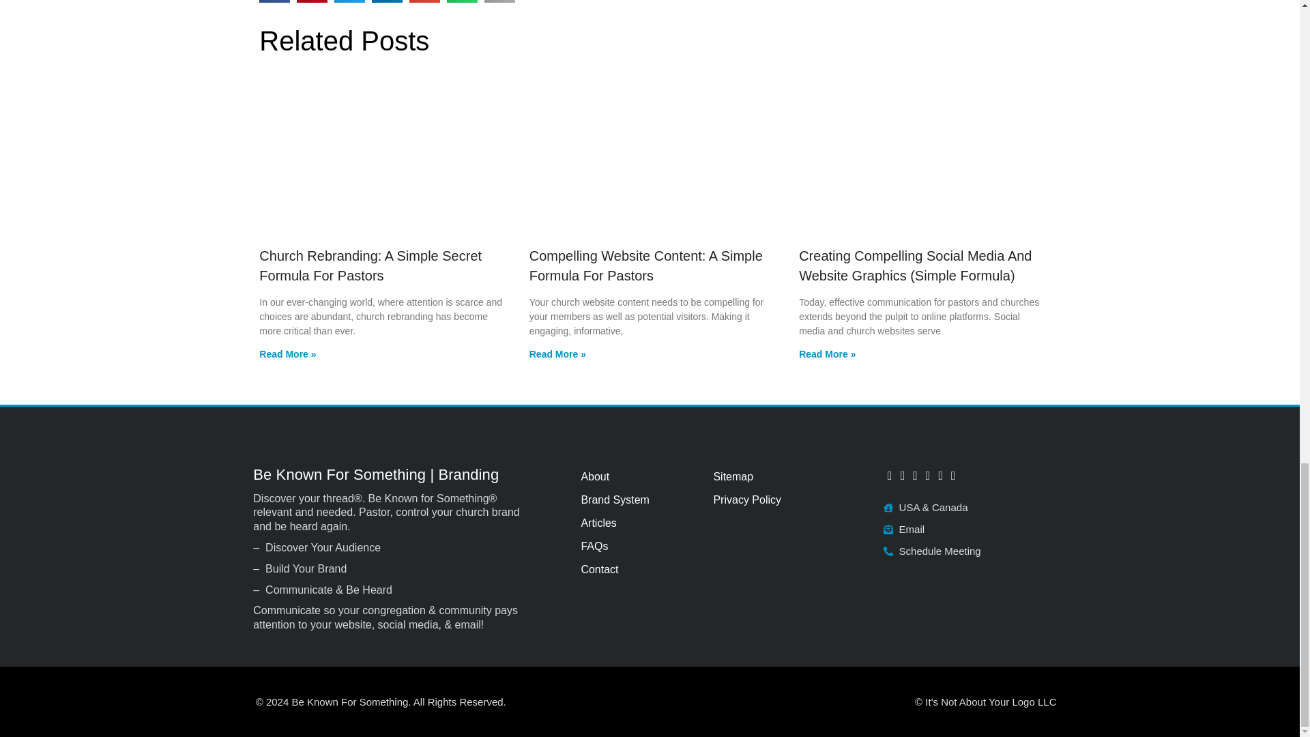 The width and height of the screenshot is (1310, 737). I want to click on Articles, so click(639, 523).